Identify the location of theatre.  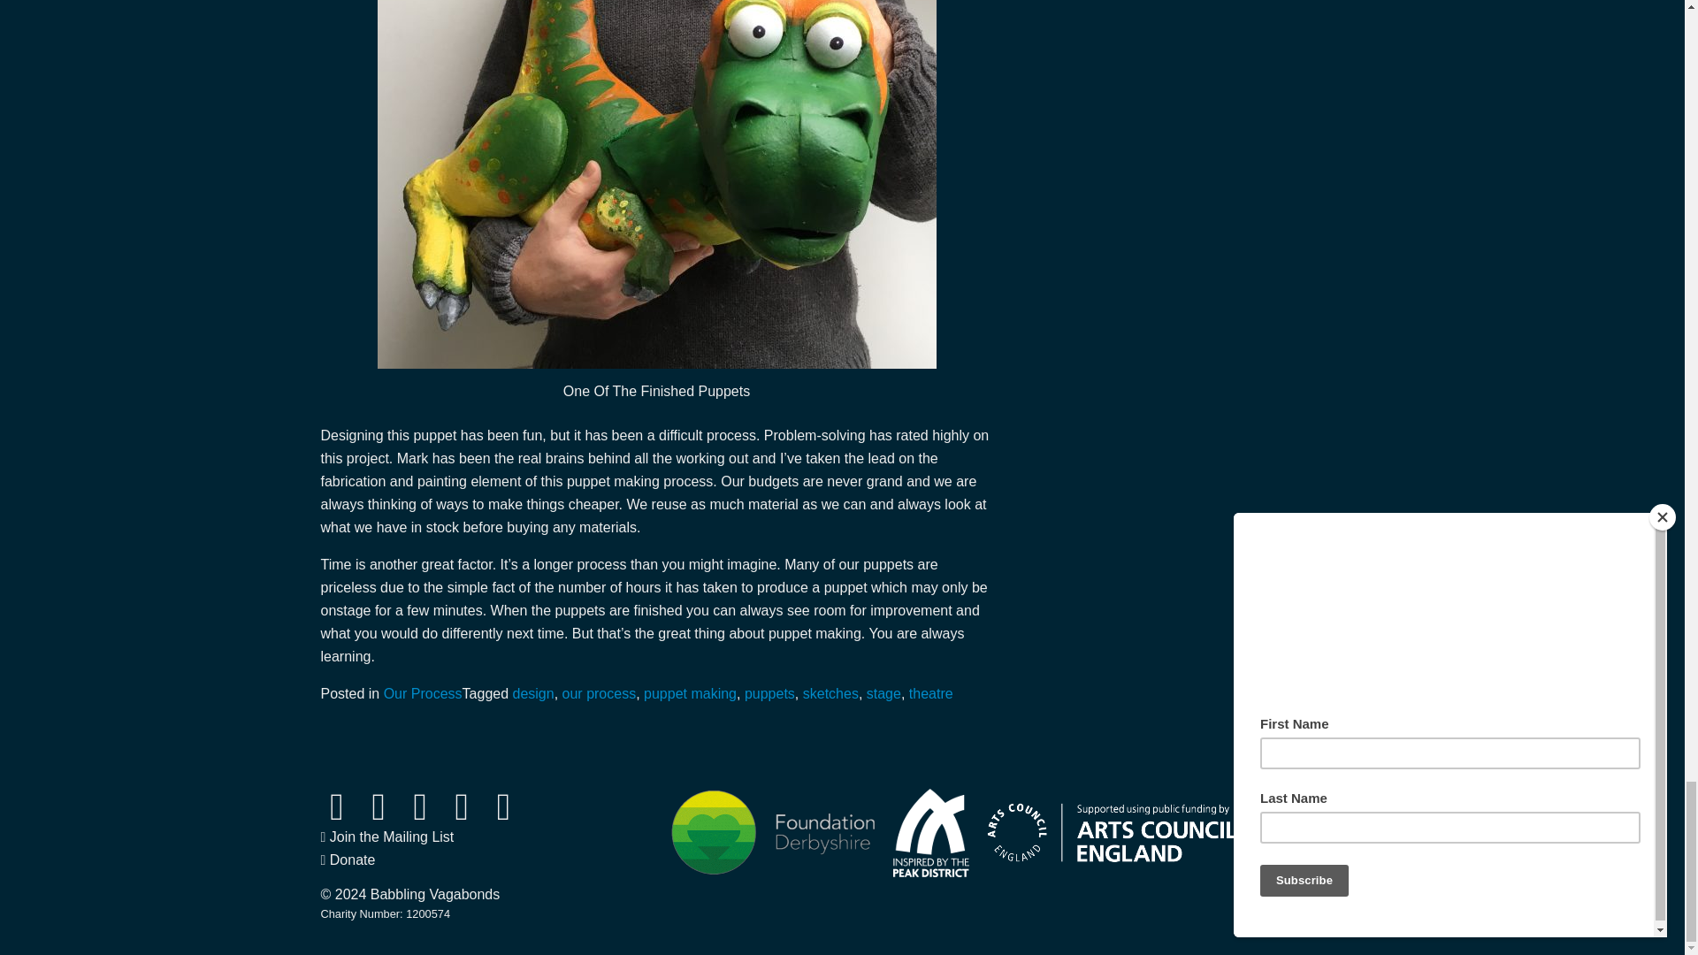
(930, 693).